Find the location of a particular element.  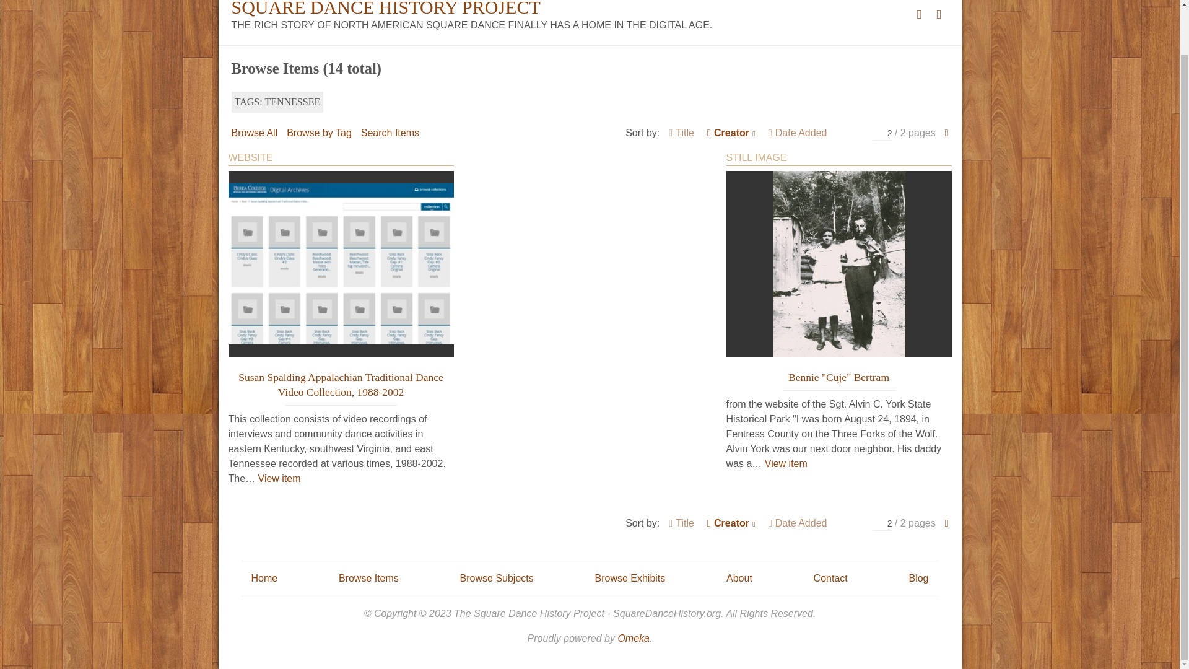

View item is located at coordinates (279, 479).